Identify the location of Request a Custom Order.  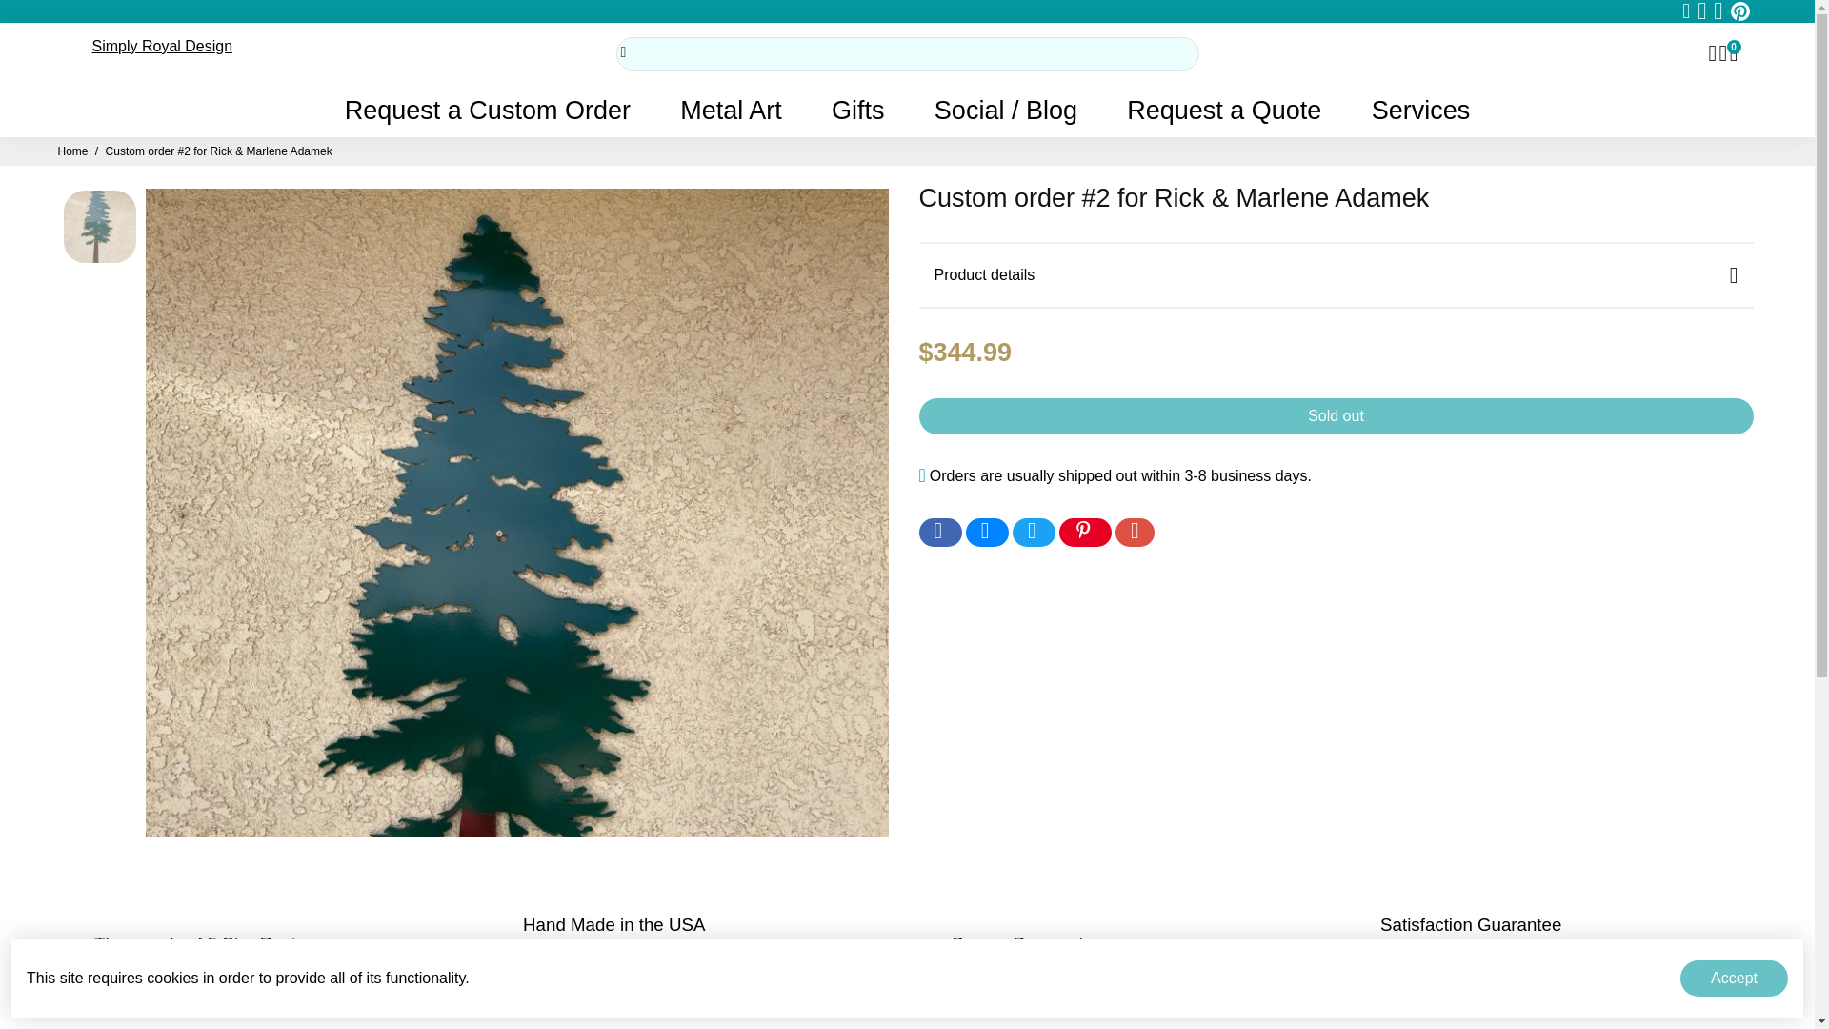
(487, 110).